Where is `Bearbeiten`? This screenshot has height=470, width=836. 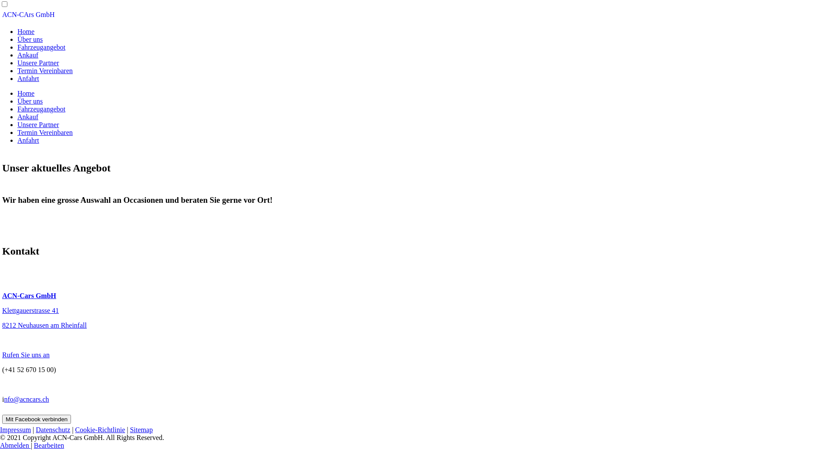
Bearbeiten is located at coordinates (49, 446).